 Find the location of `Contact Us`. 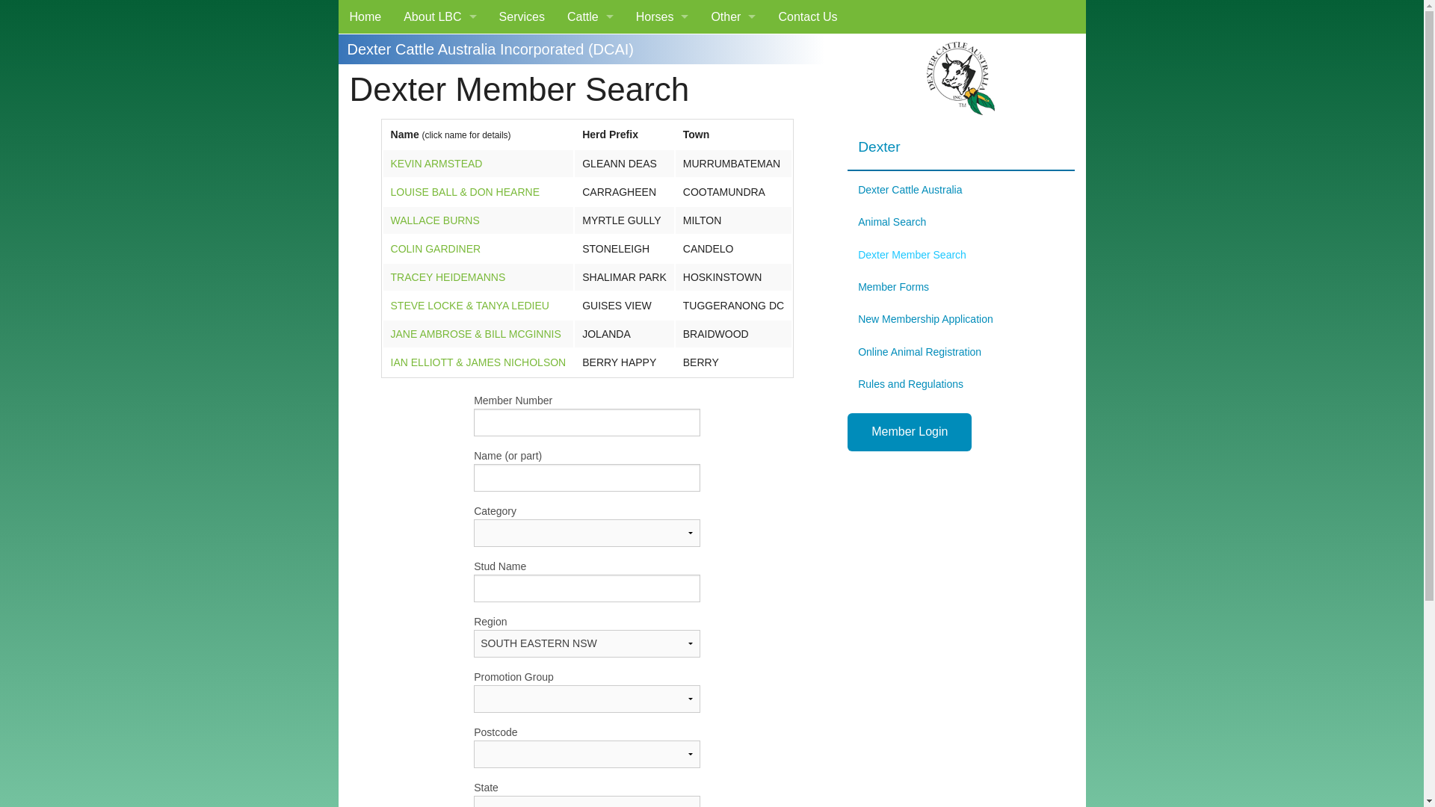

Contact Us is located at coordinates (807, 16).